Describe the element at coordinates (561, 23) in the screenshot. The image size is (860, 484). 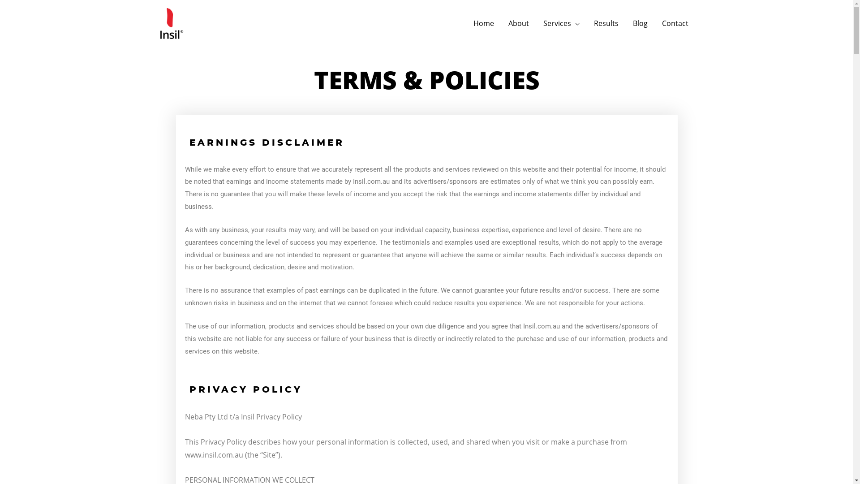
I see `Services` at that location.